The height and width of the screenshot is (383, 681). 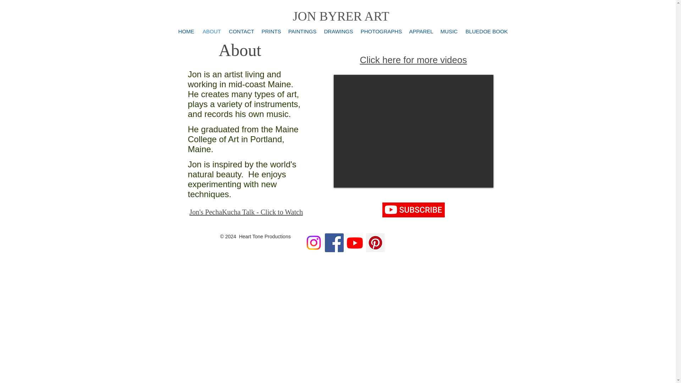 I want to click on ABOUT, so click(x=212, y=31).